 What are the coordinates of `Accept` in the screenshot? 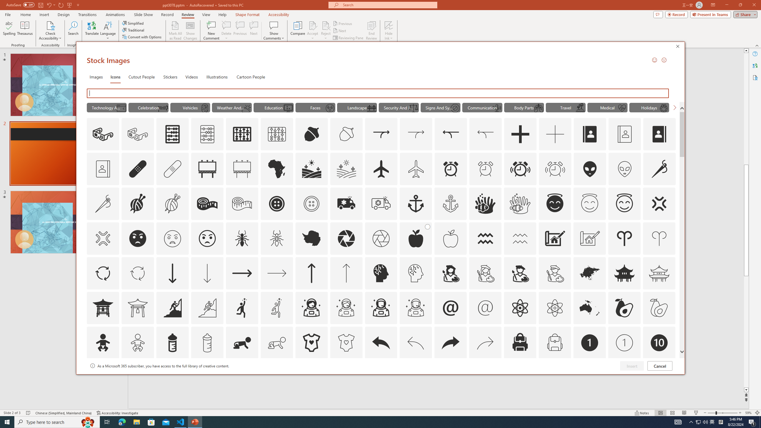 It's located at (313, 31).